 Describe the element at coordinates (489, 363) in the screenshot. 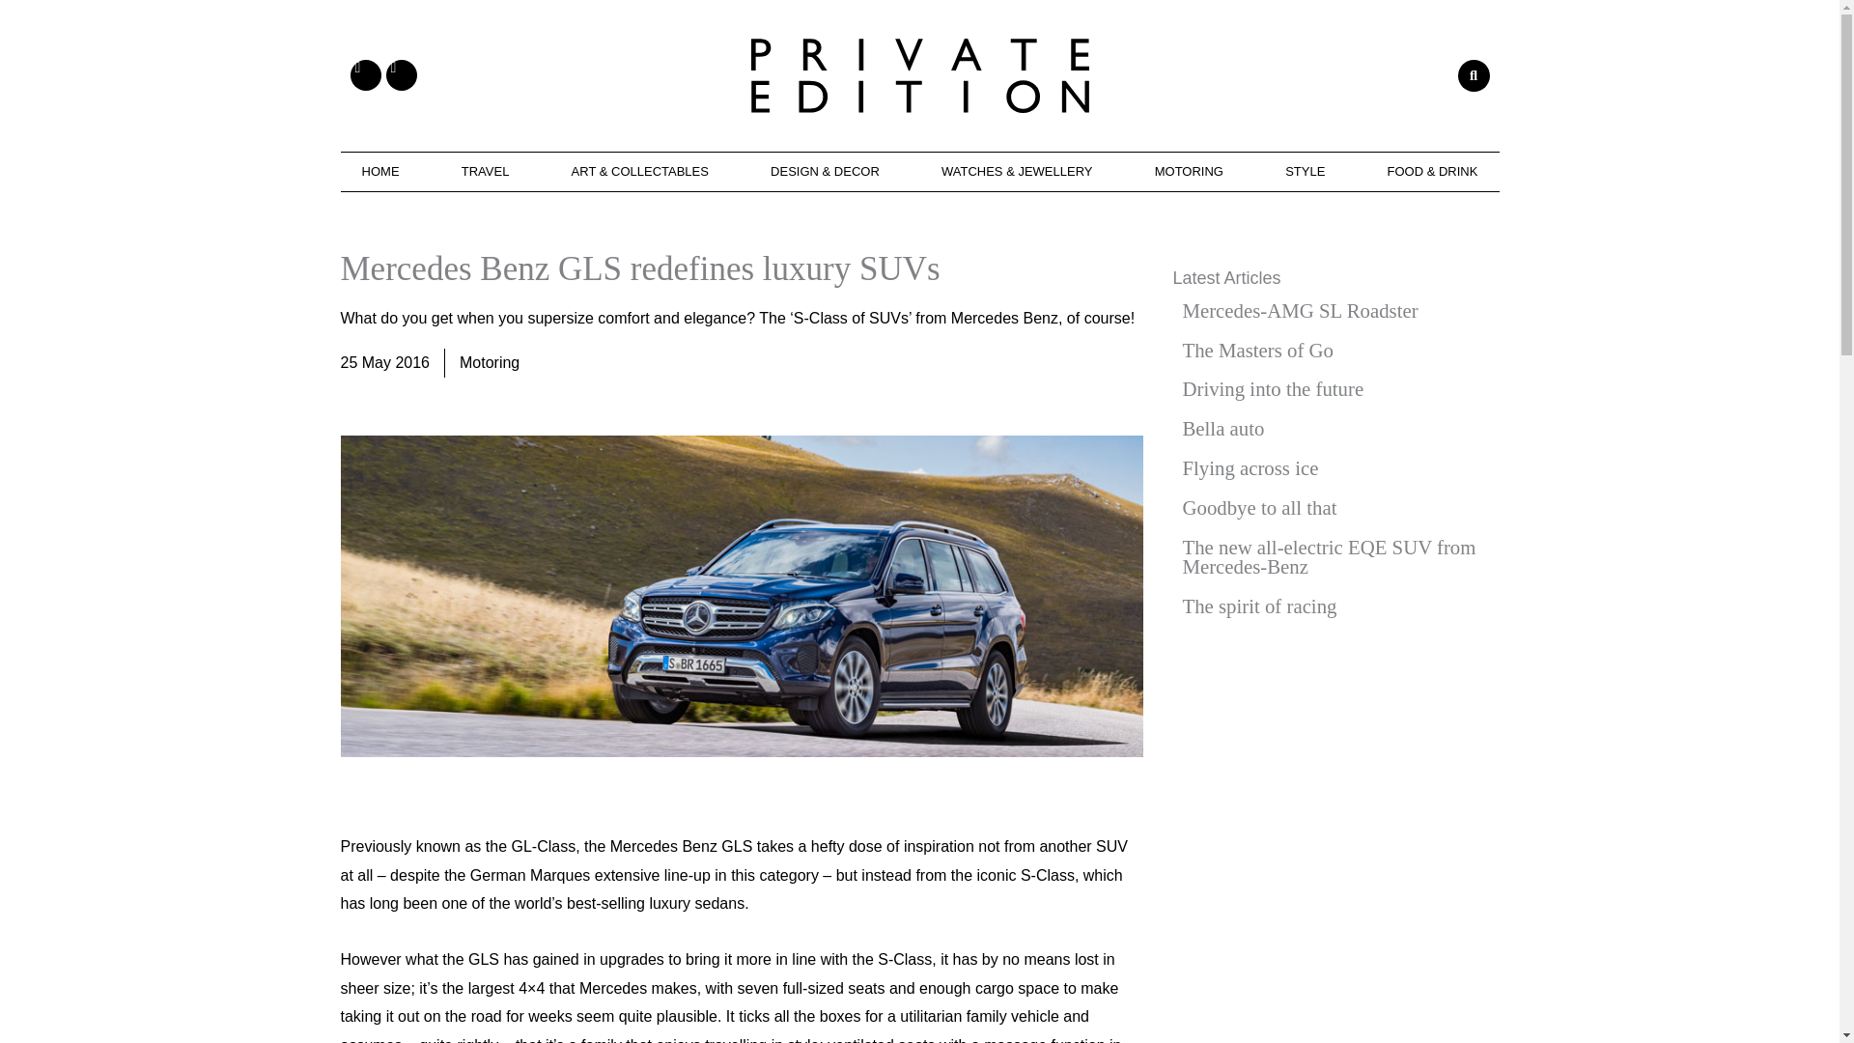

I see `Motoring` at that location.